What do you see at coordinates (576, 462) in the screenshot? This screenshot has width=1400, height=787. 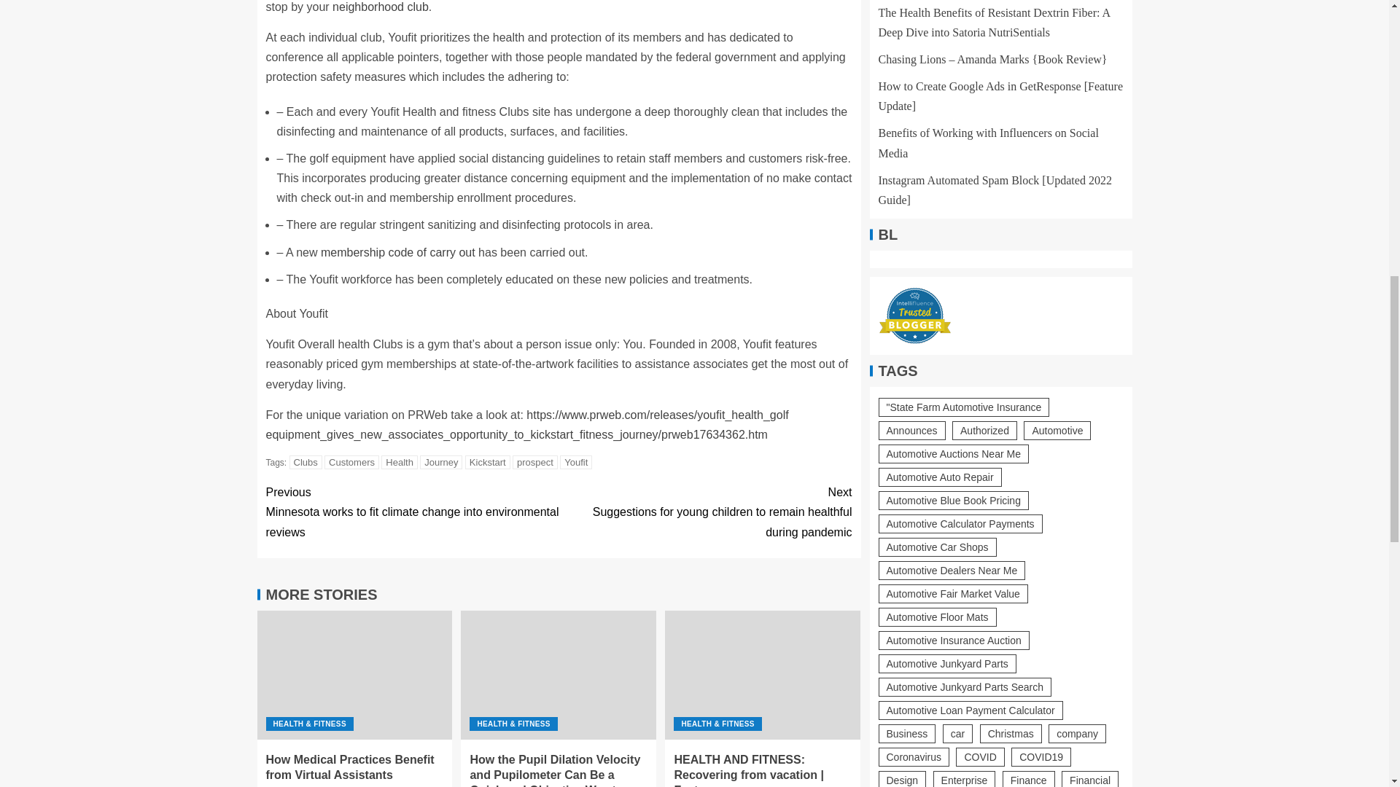 I see `Youfit` at bounding box center [576, 462].